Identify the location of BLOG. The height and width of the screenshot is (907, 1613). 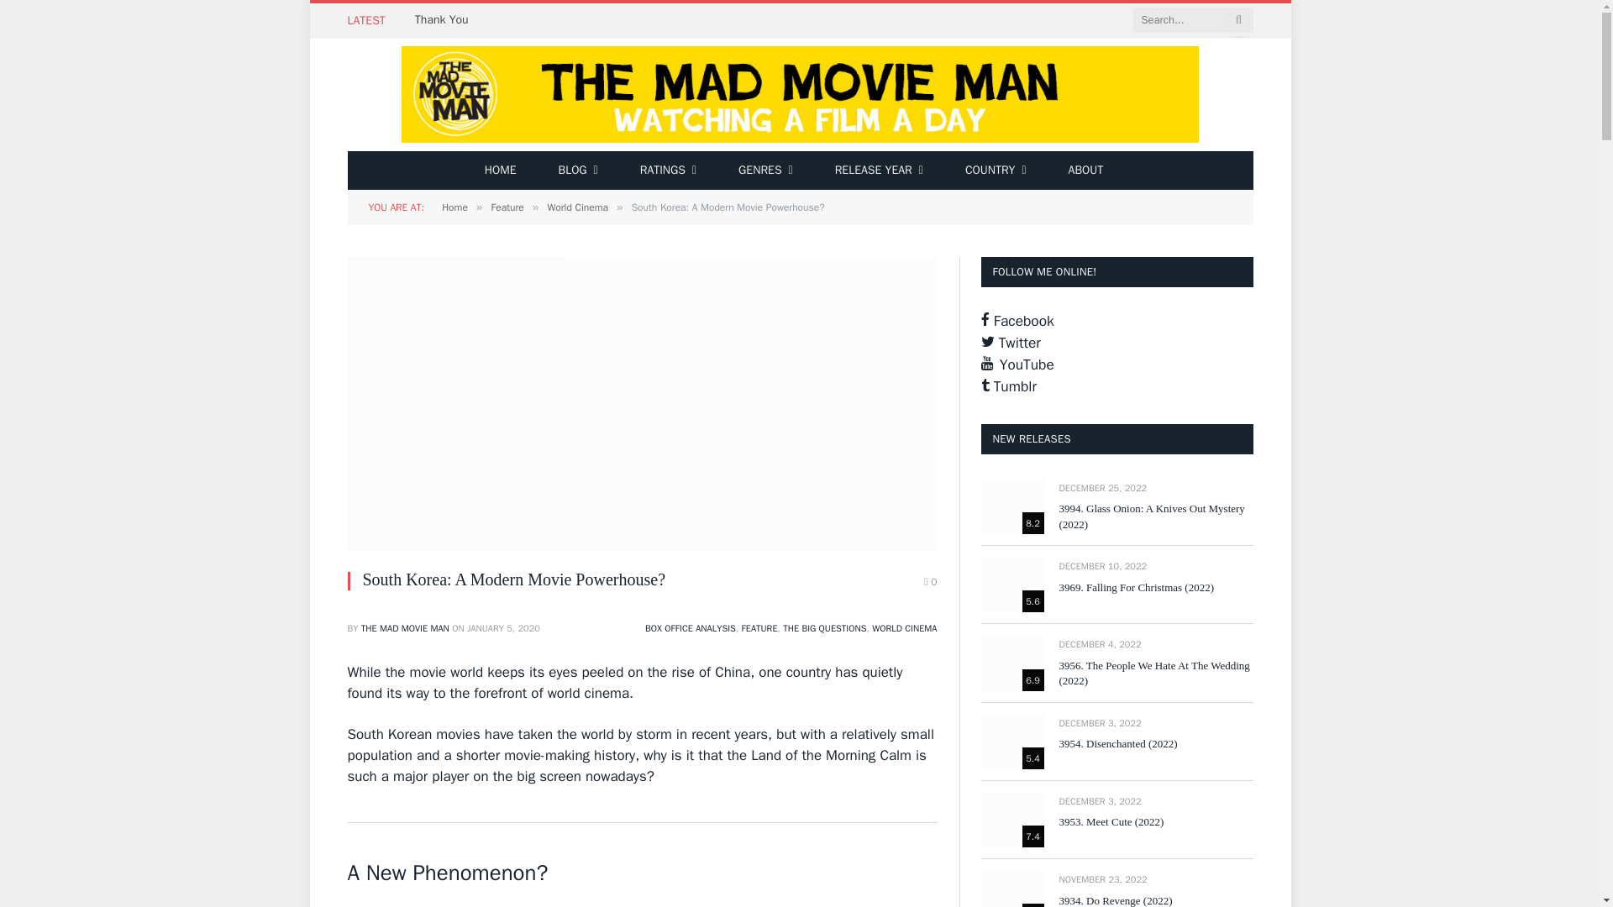
(577, 170).